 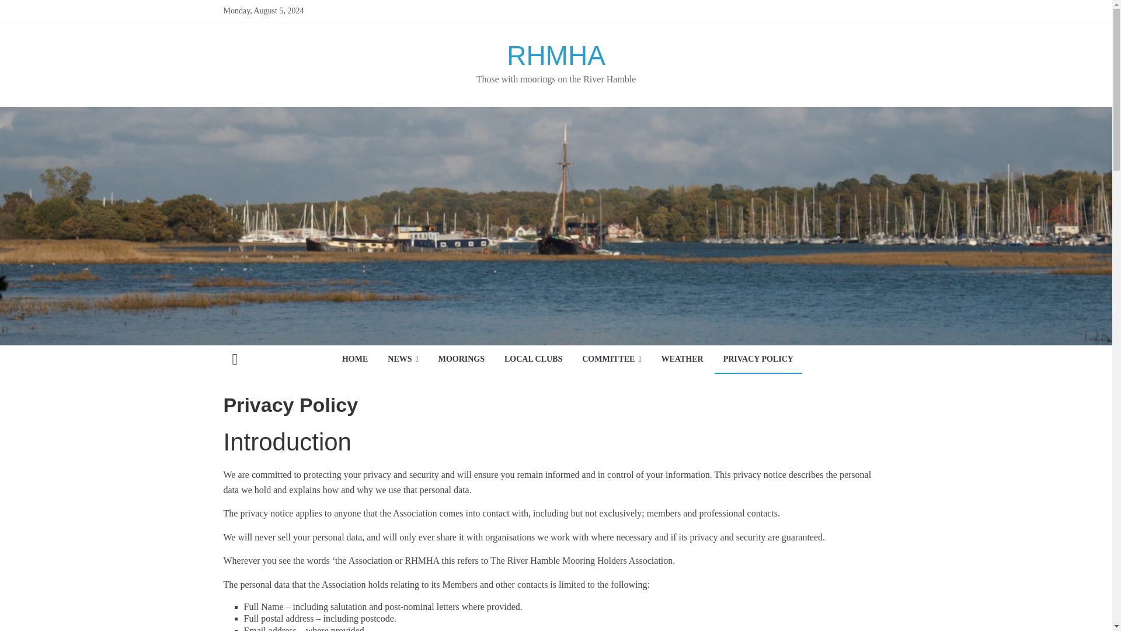 What do you see at coordinates (758, 360) in the screenshot?
I see `PRIVACY POLICY` at bounding box center [758, 360].